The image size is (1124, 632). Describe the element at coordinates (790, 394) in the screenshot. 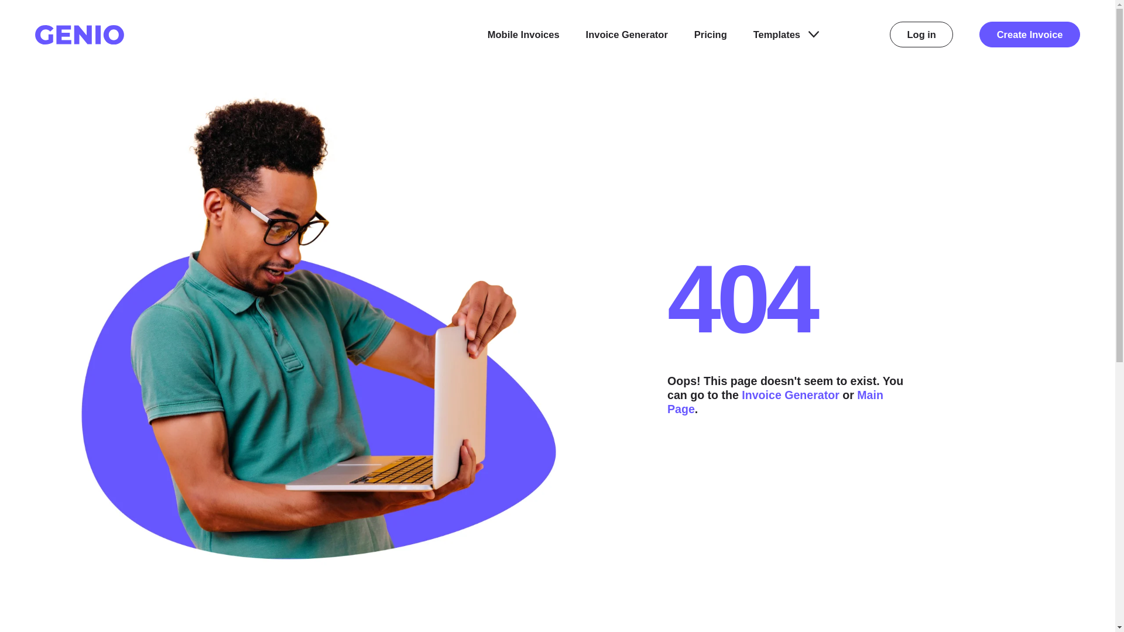

I see `Invoice Generator` at that location.